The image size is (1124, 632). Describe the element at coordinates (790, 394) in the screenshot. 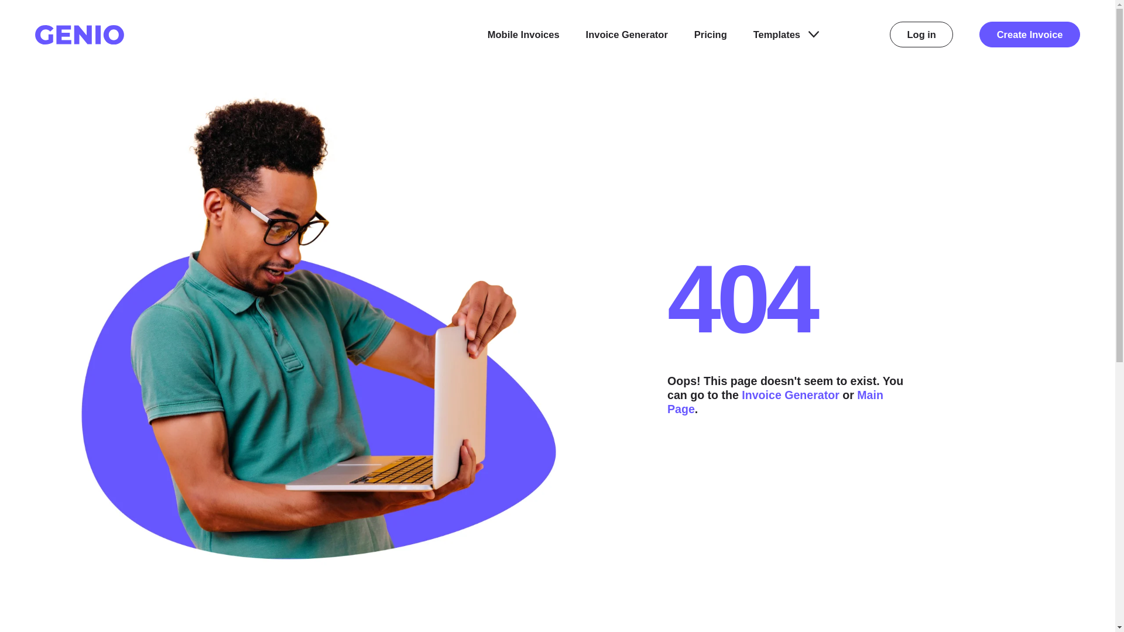

I see `Invoice Generator` at that location.